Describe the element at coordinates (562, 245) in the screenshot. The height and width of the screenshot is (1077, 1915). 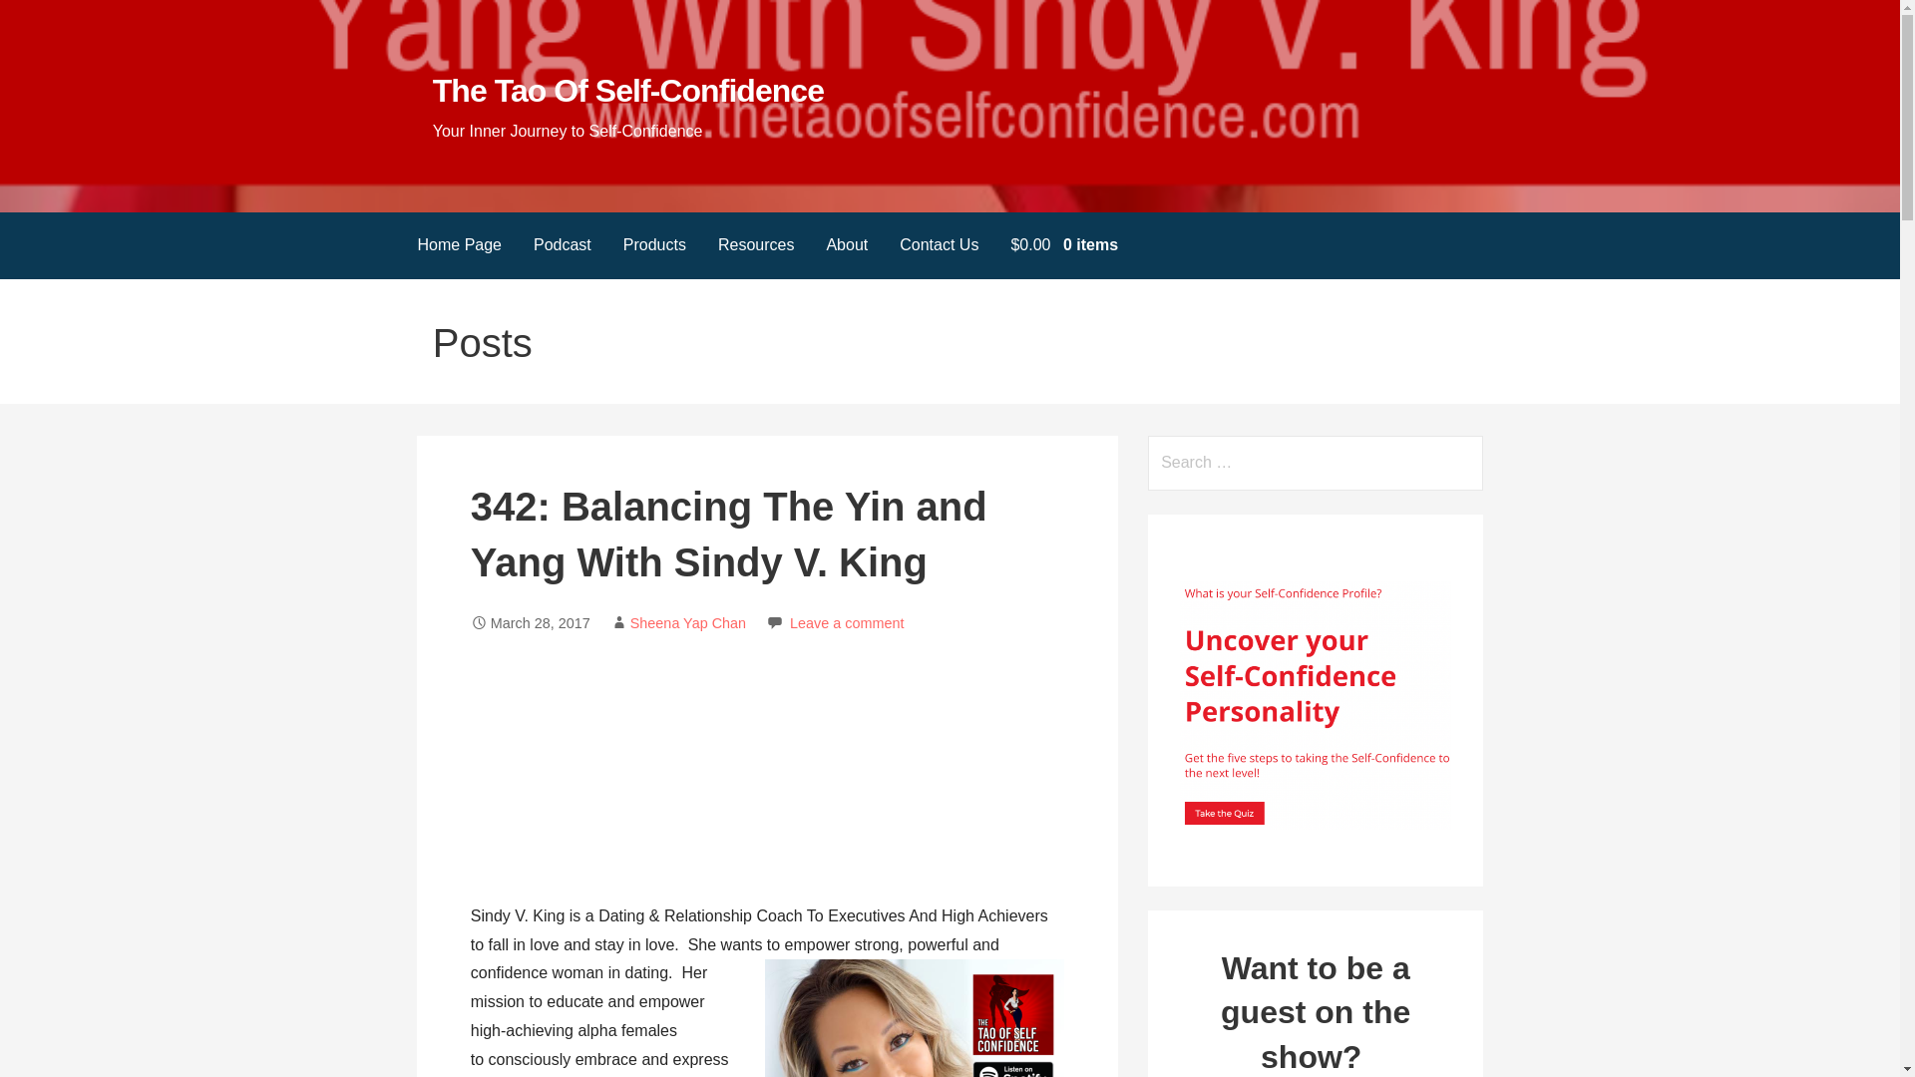
I see `Podcast` at that location.